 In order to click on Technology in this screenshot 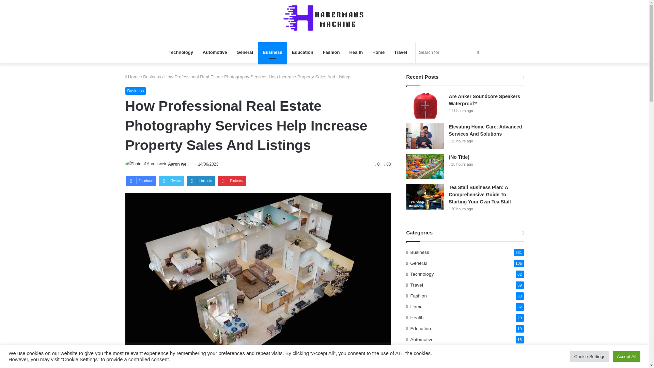, I will do `click(181, 52)`.